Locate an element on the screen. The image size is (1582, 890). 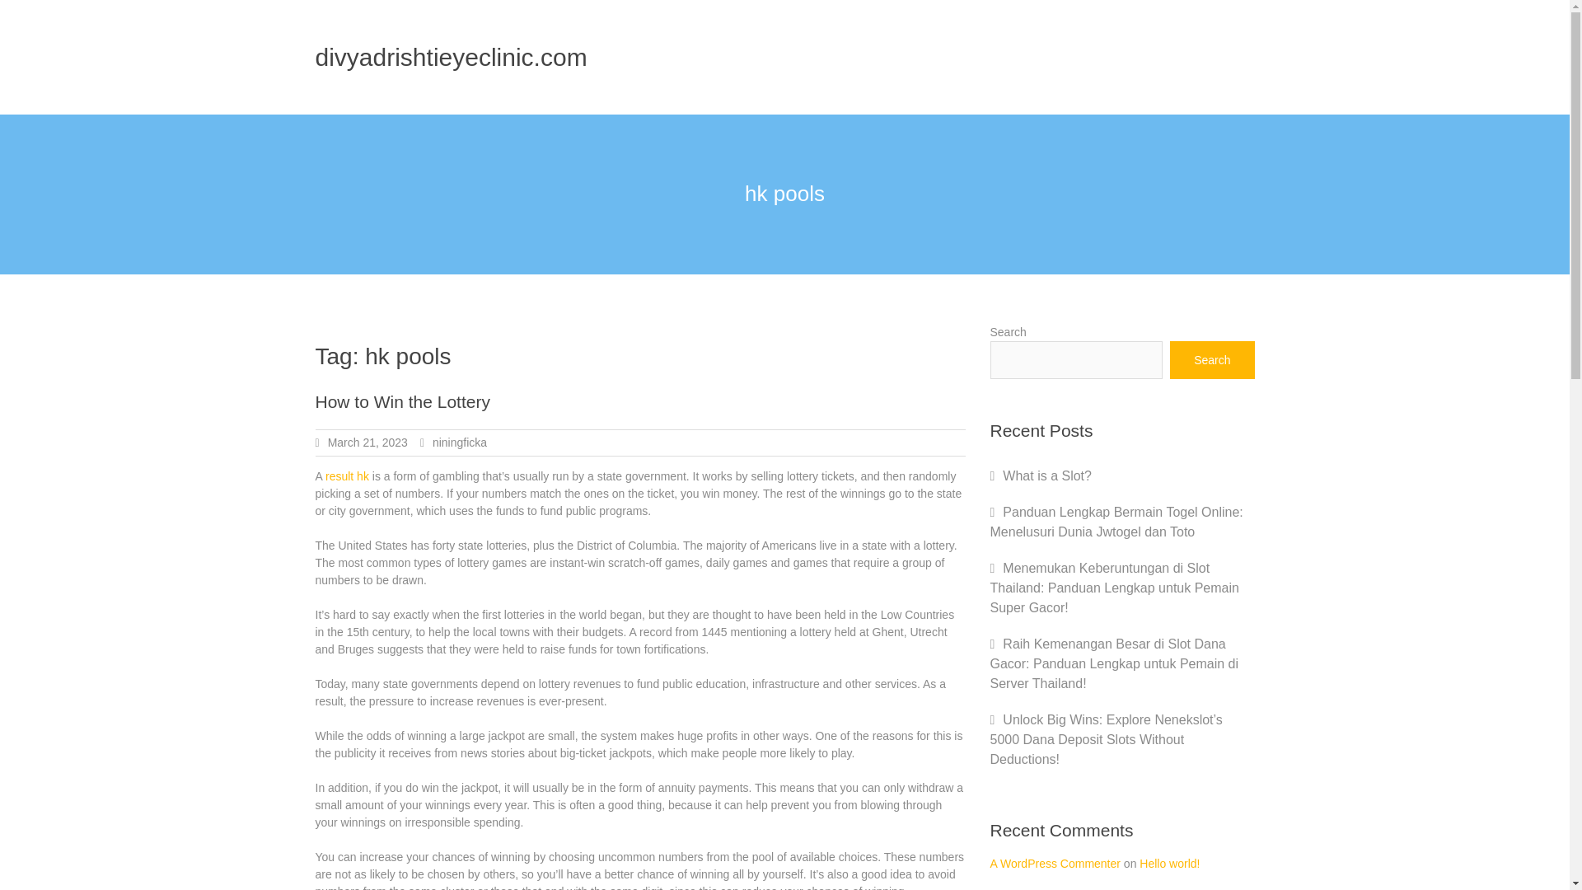
niningficka is located at coordinates (460, 443).